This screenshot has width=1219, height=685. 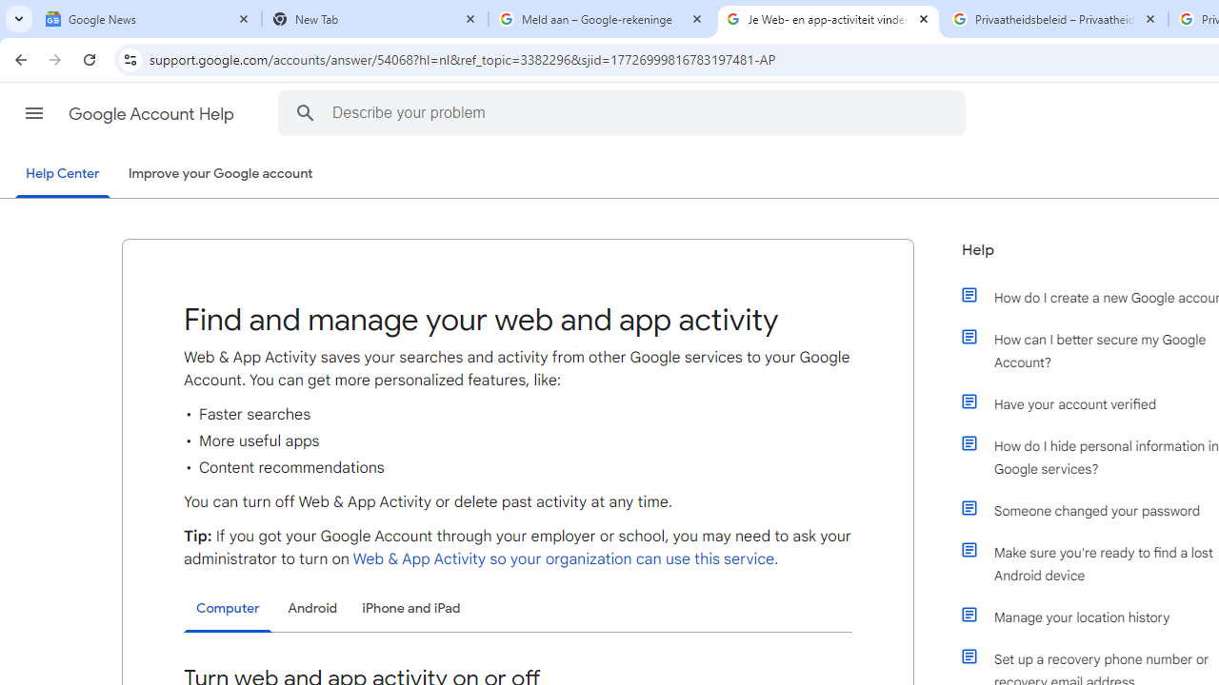 What do you see at coordinates (375, 19) in the screenshot?
I see `New Tab` at bounding box center [375, 19].